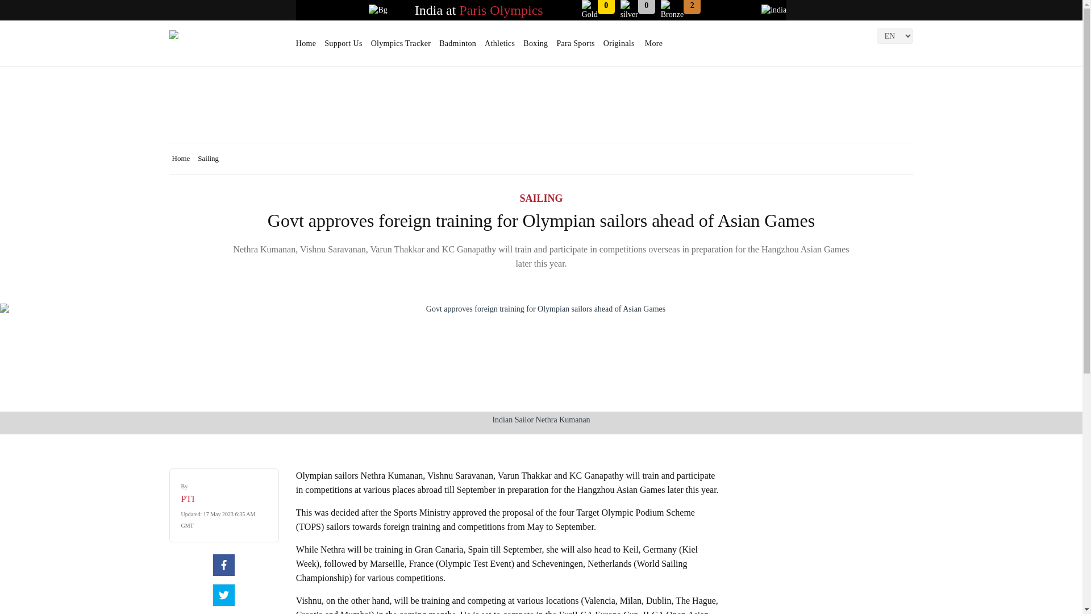  What do you see at coordinates (575, 47) in the screenshot?
I see `Para Sports` at bounding box center [575, 47].